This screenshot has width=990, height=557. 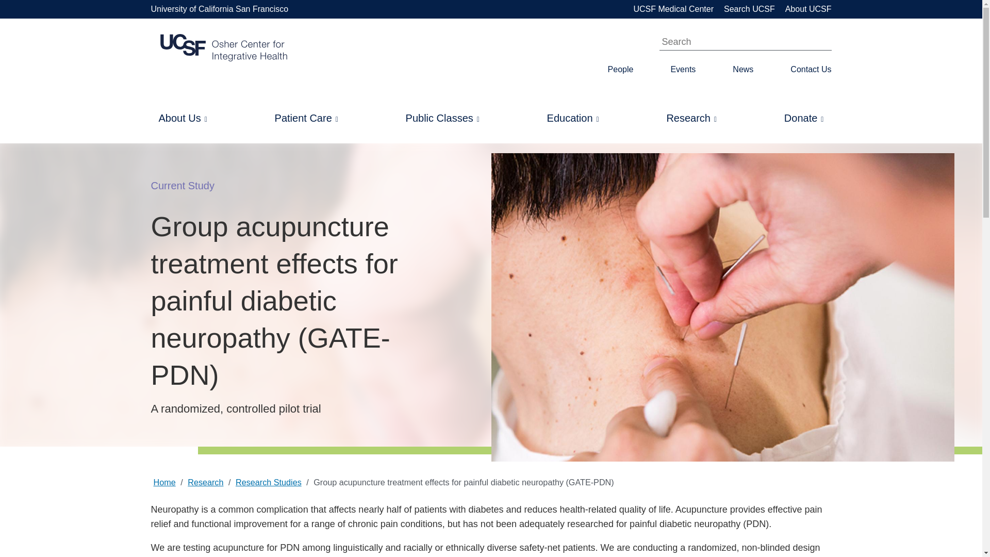 What do you see at coordinates (306, 118) in the screenshot?
I see `Patient Care` at bounding box center [306, 118].